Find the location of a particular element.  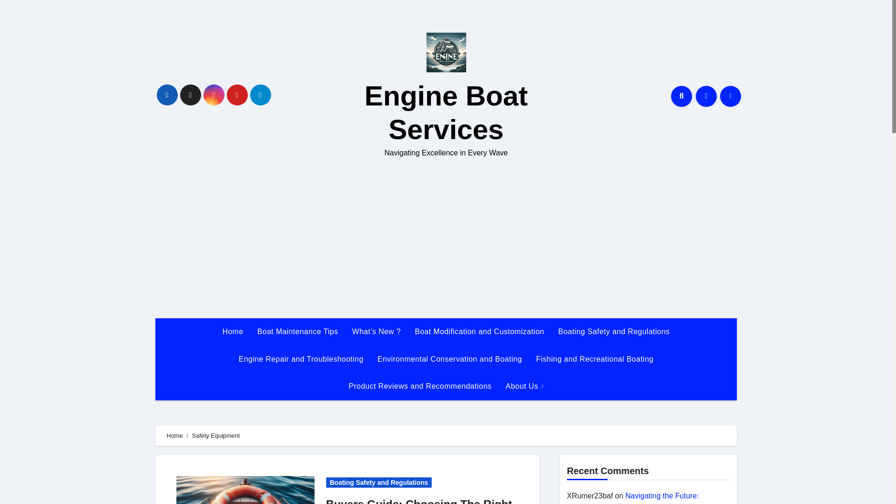

Engine Repair and Troubleshooting is located at coordinates (301, 359).